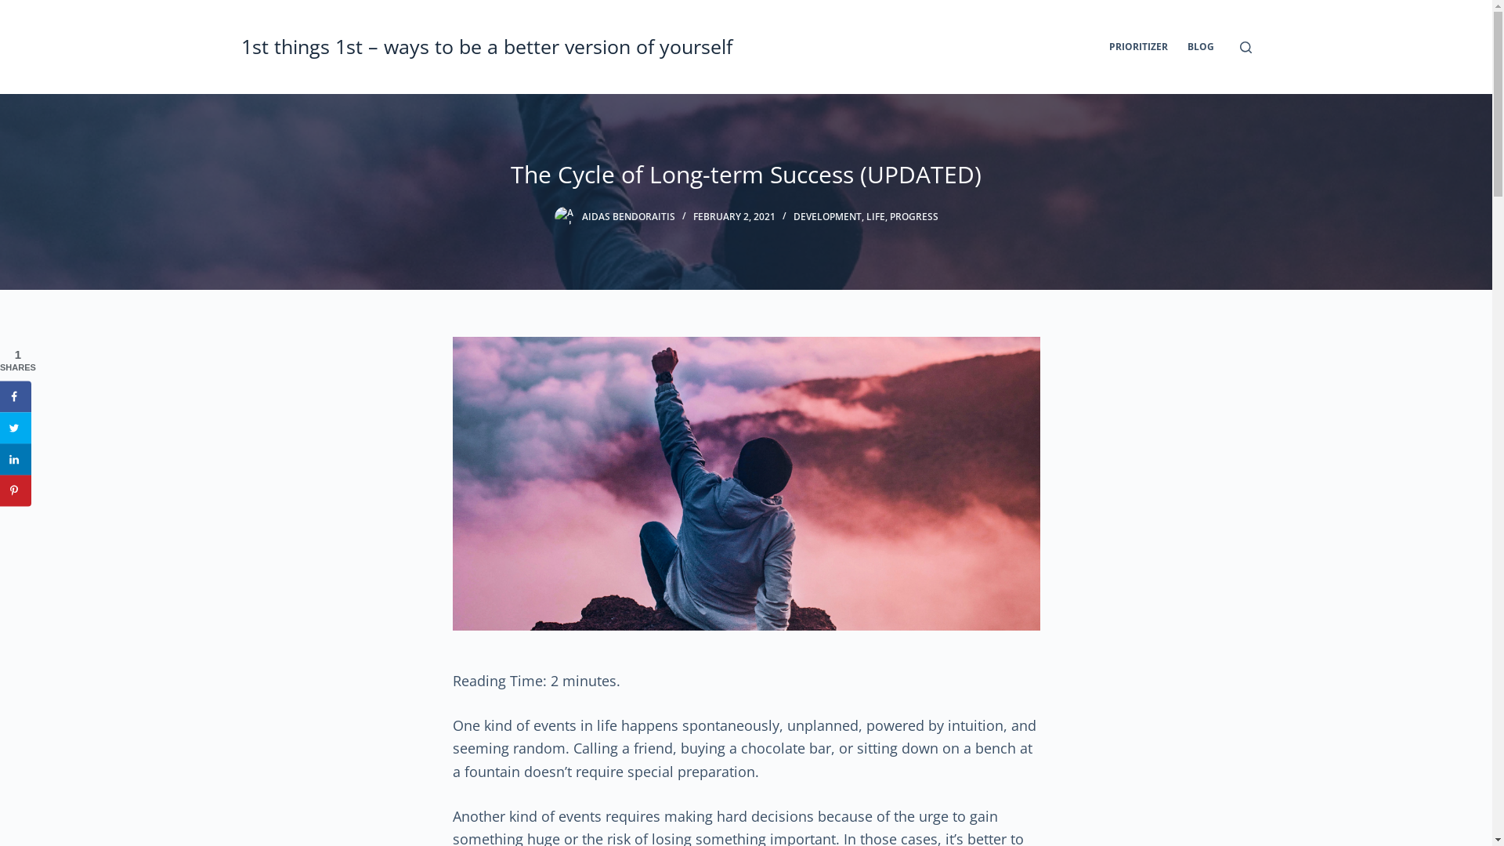 This screenshot has height=846, width=1504. Describe the element at coordinates (1139, 47) in the screenshot. I see `PRIORITIZER` at that location.